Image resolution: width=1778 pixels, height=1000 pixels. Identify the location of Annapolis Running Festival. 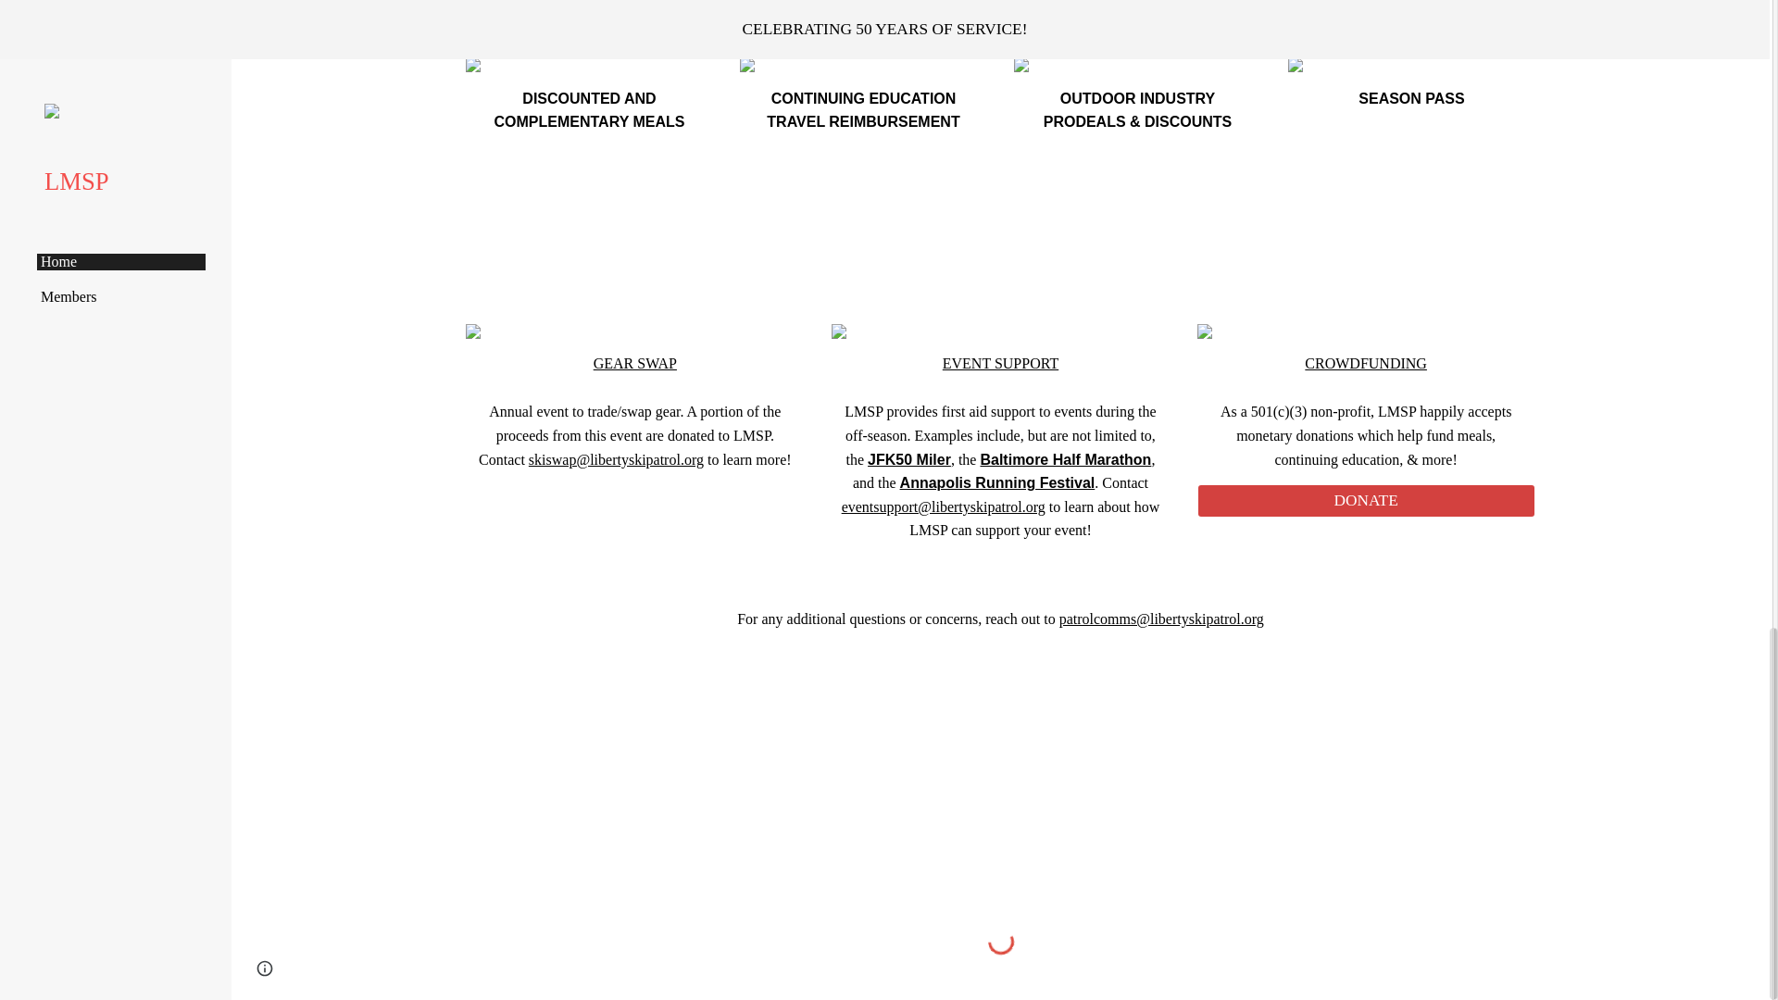
(996, 483).